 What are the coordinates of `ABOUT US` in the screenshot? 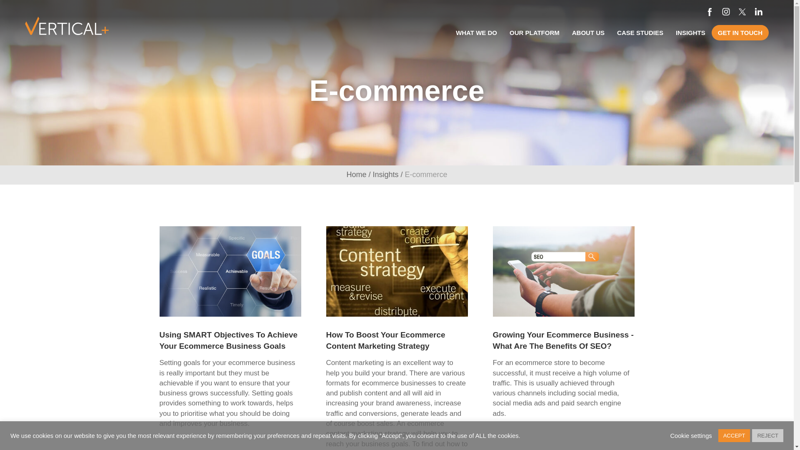 It's located at (588, 32).